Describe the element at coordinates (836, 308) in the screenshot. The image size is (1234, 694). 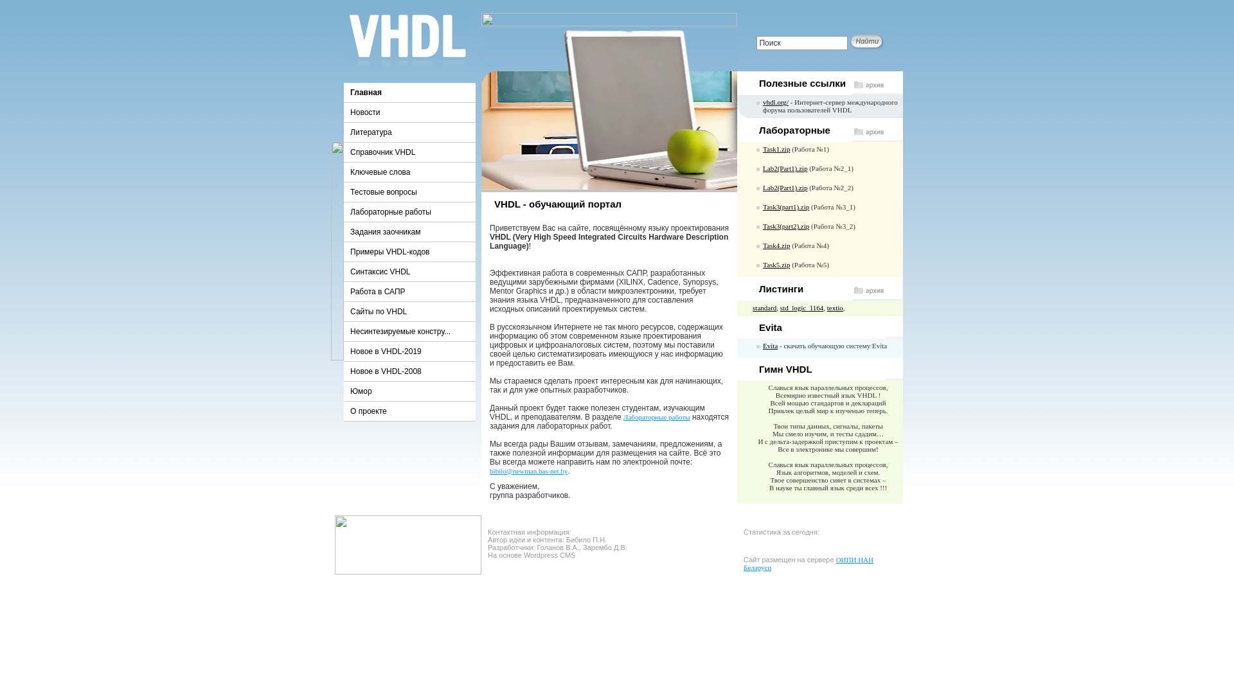
I see `textio` at that location.